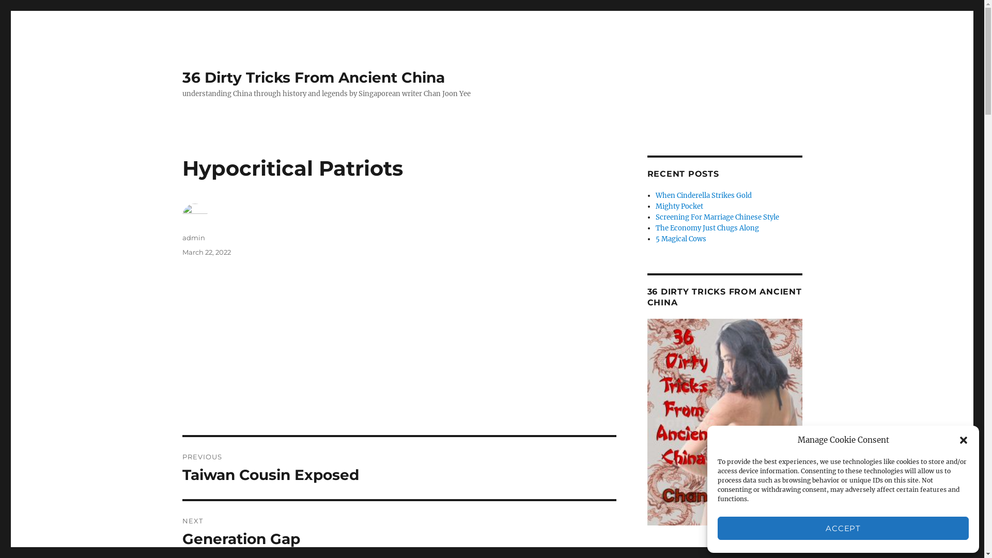  I want to click on 36 Dirty Tricks From Ancient China, so click(313, 78).